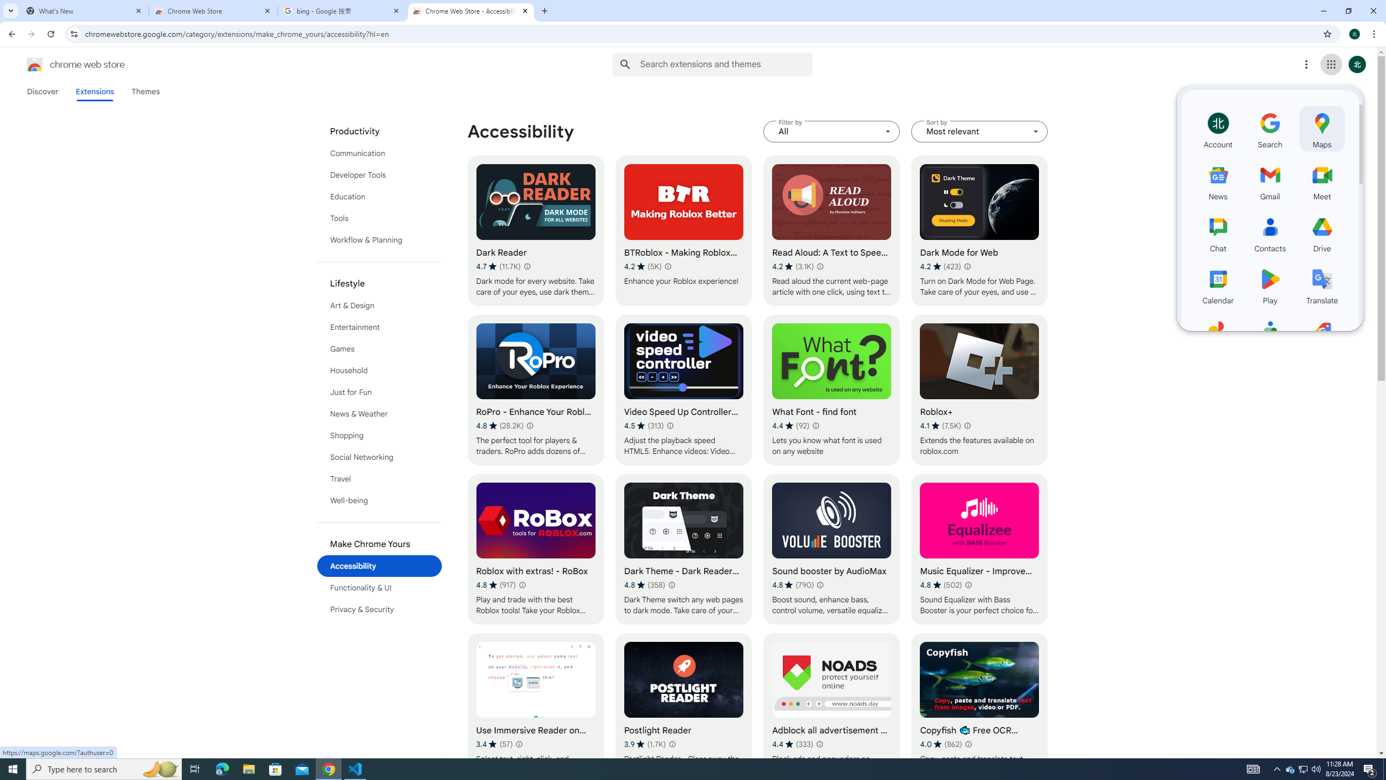 This screenshot has width=1386, height=780. Describe the element at coordinates (499, 426) in the screenshot. I see `Average rating 4.8 out of 5 stars. 28.2K ratings.` at that location.